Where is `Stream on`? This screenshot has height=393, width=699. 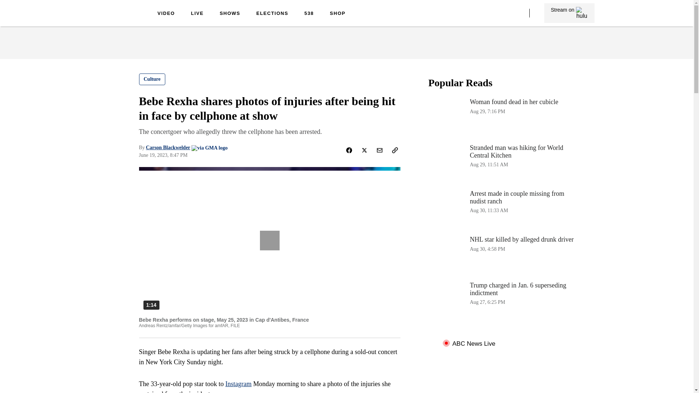
Stream on is located at coordinates (152, 79).